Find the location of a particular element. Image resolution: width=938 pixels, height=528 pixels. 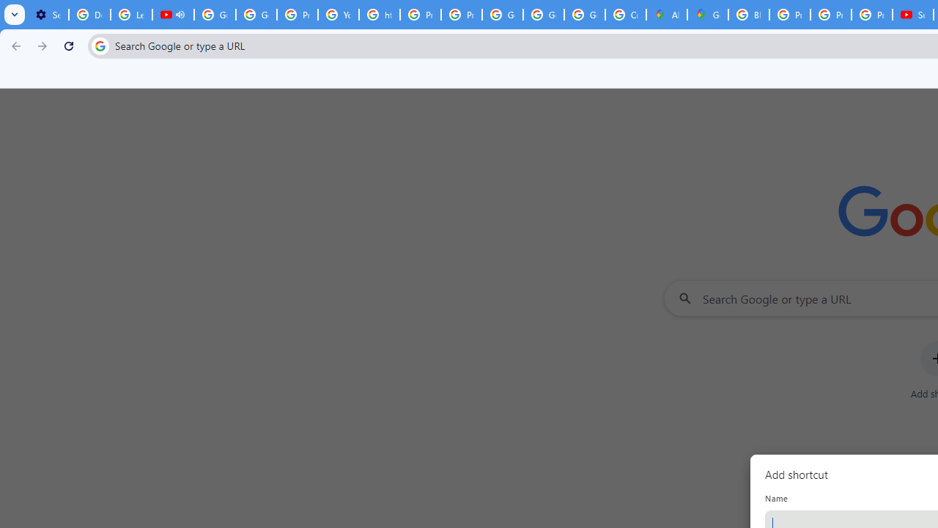

Privacy Help Center - Policies Help is located at coordinates (297, 15).